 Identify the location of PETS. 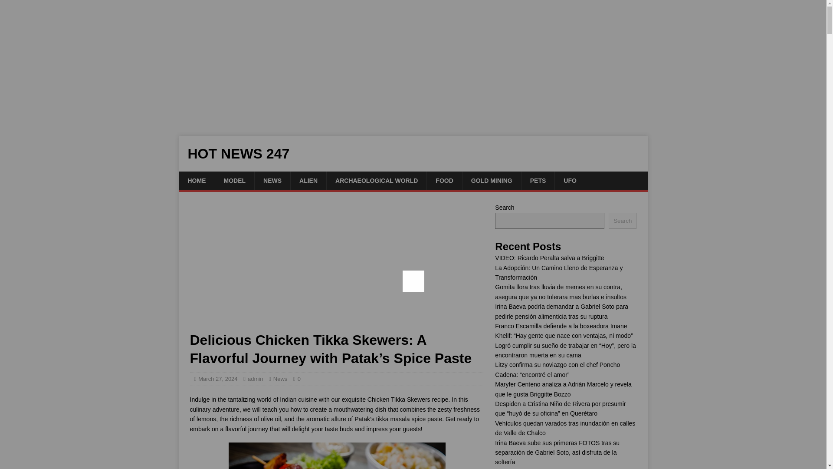
(538, 181).